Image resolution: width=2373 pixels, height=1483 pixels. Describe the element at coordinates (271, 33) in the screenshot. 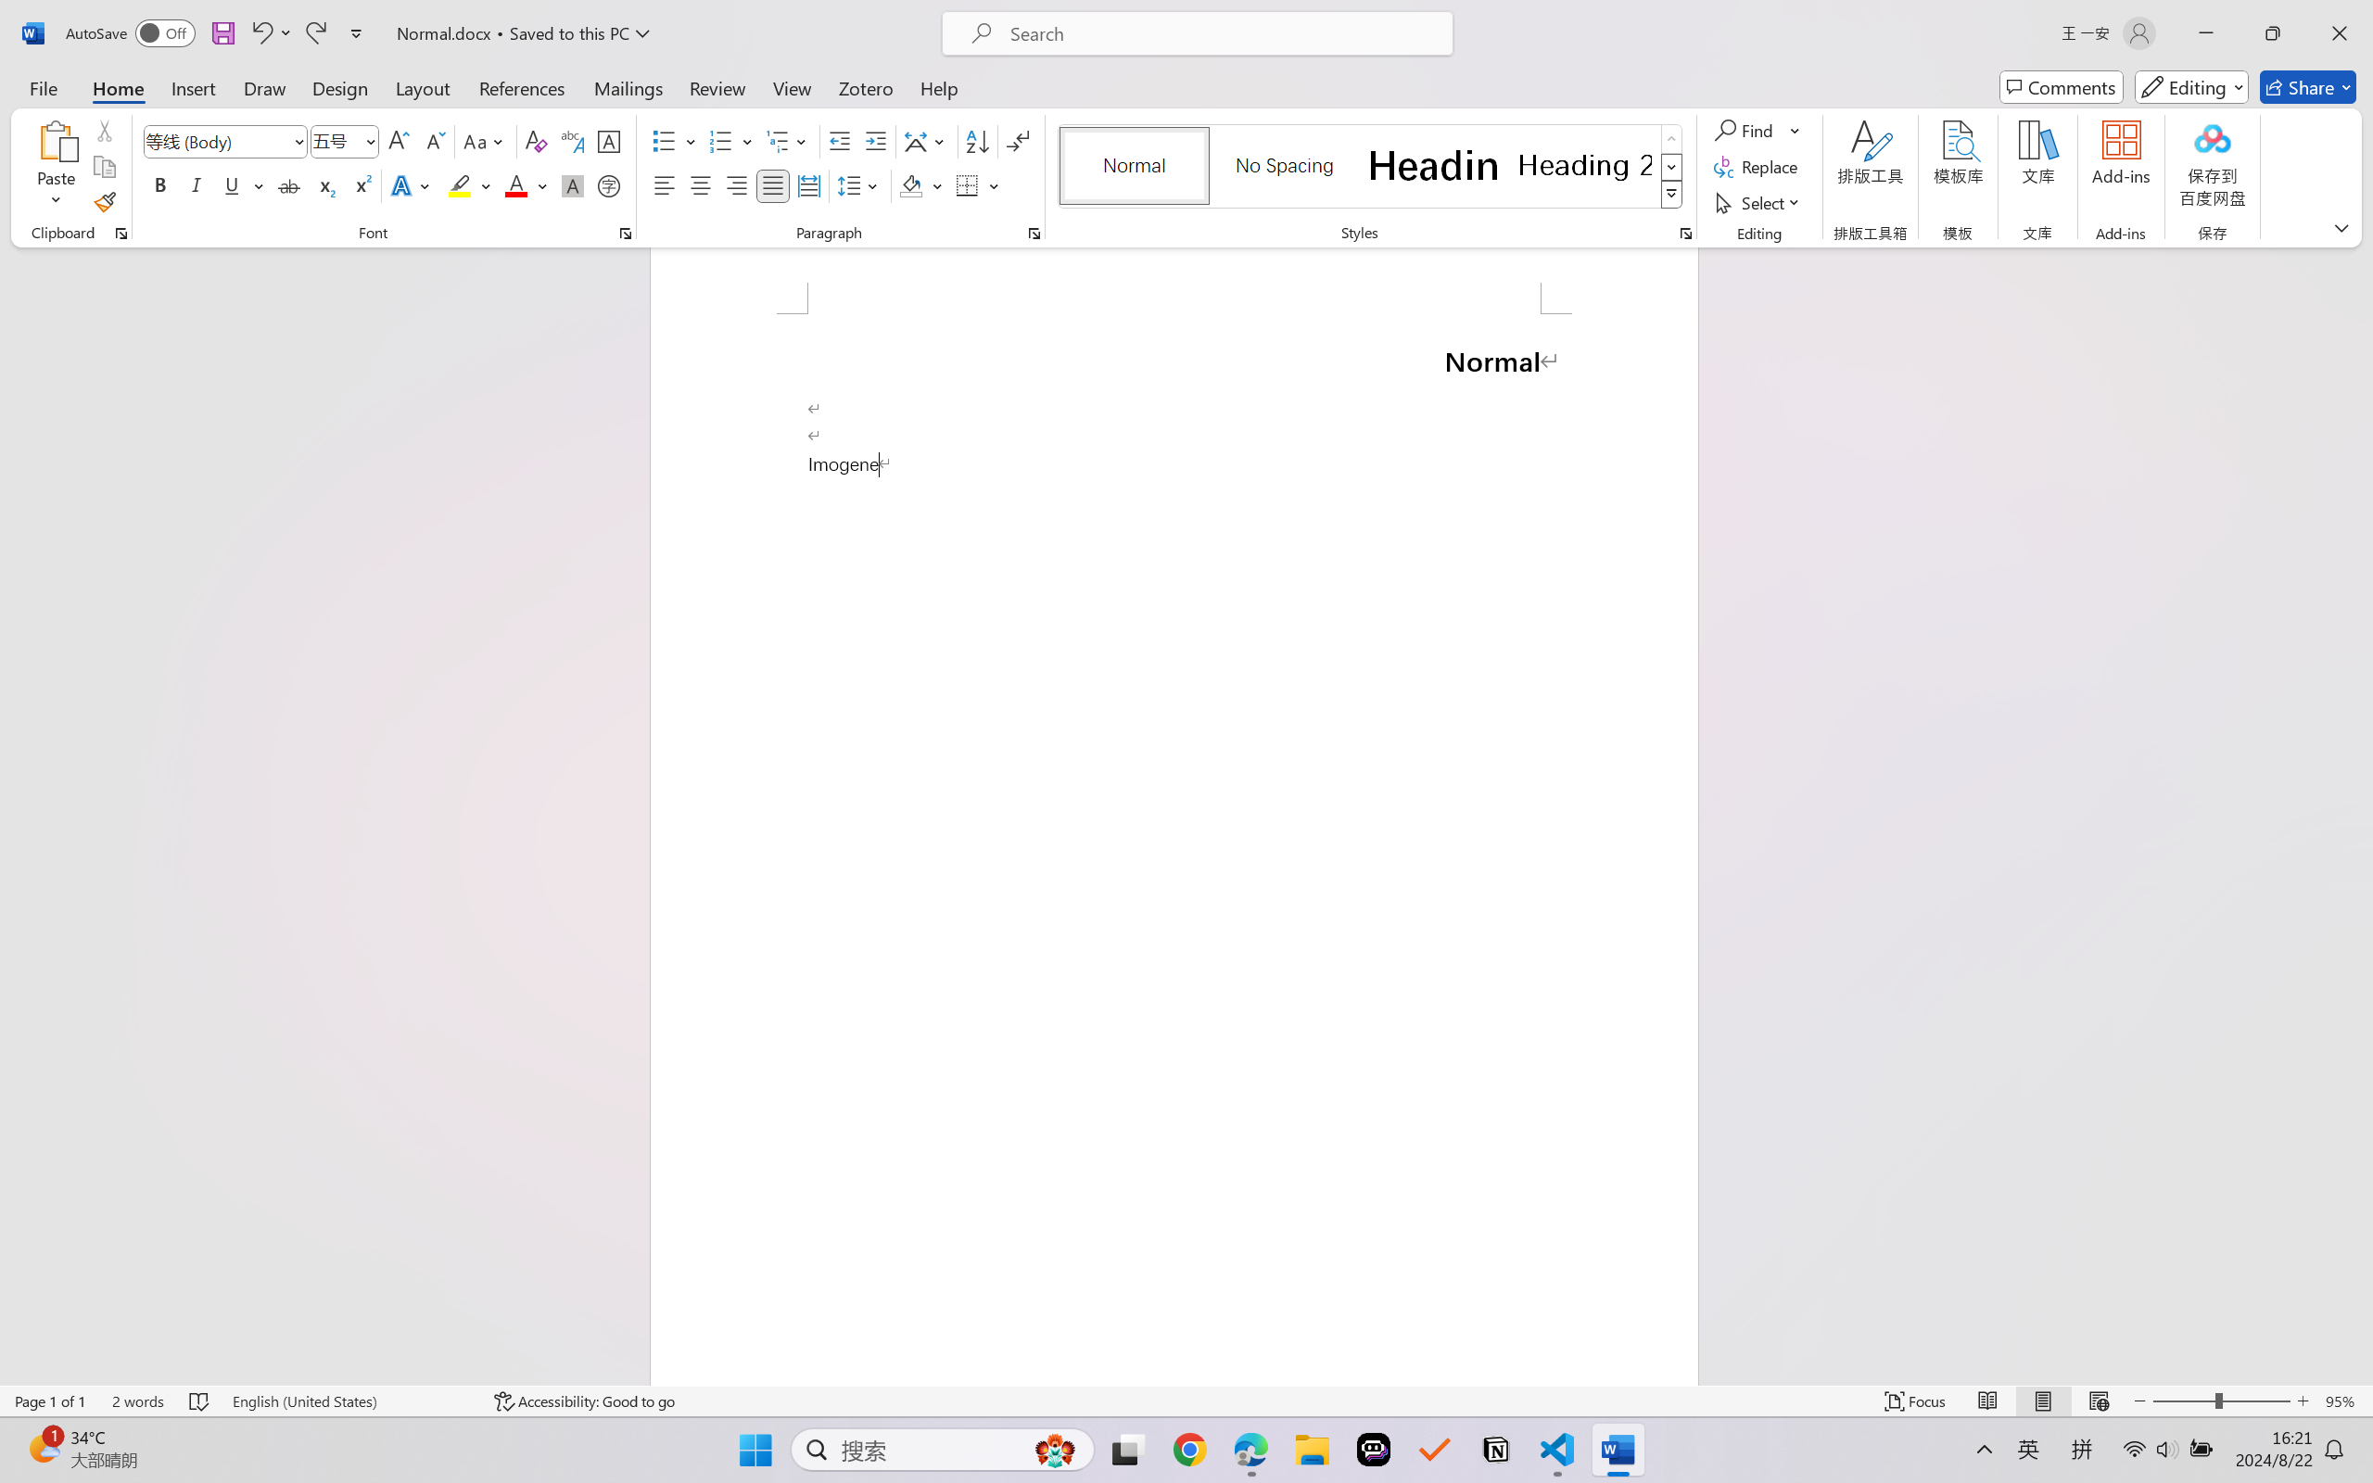

I see `Undo Typing` at that location.